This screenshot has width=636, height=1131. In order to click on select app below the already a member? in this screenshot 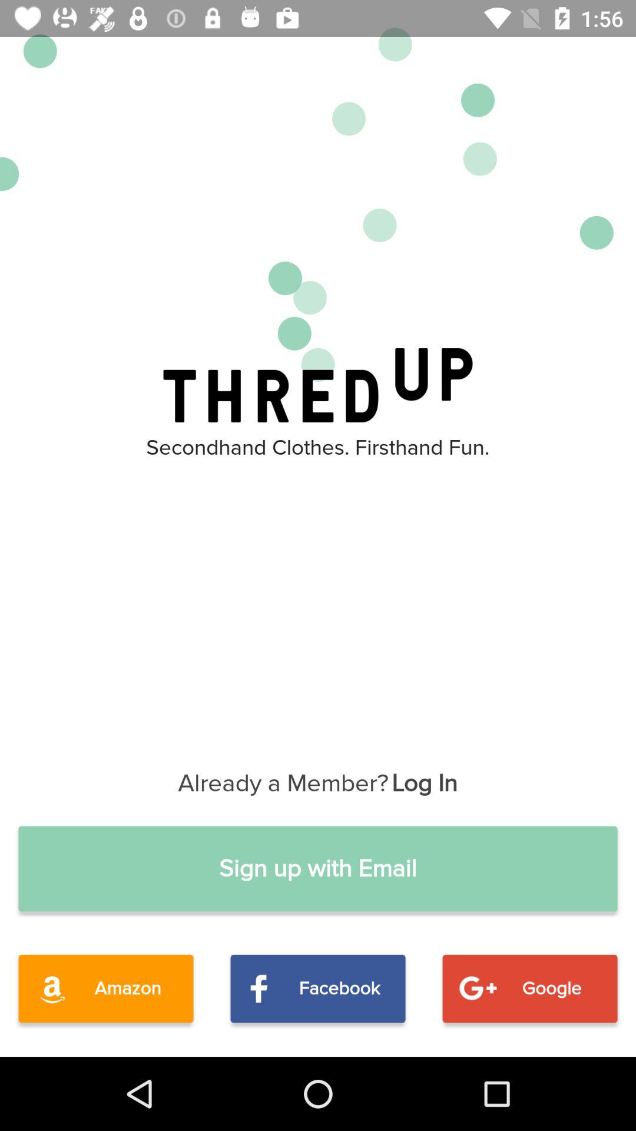, I will do `click(318, 868)`.